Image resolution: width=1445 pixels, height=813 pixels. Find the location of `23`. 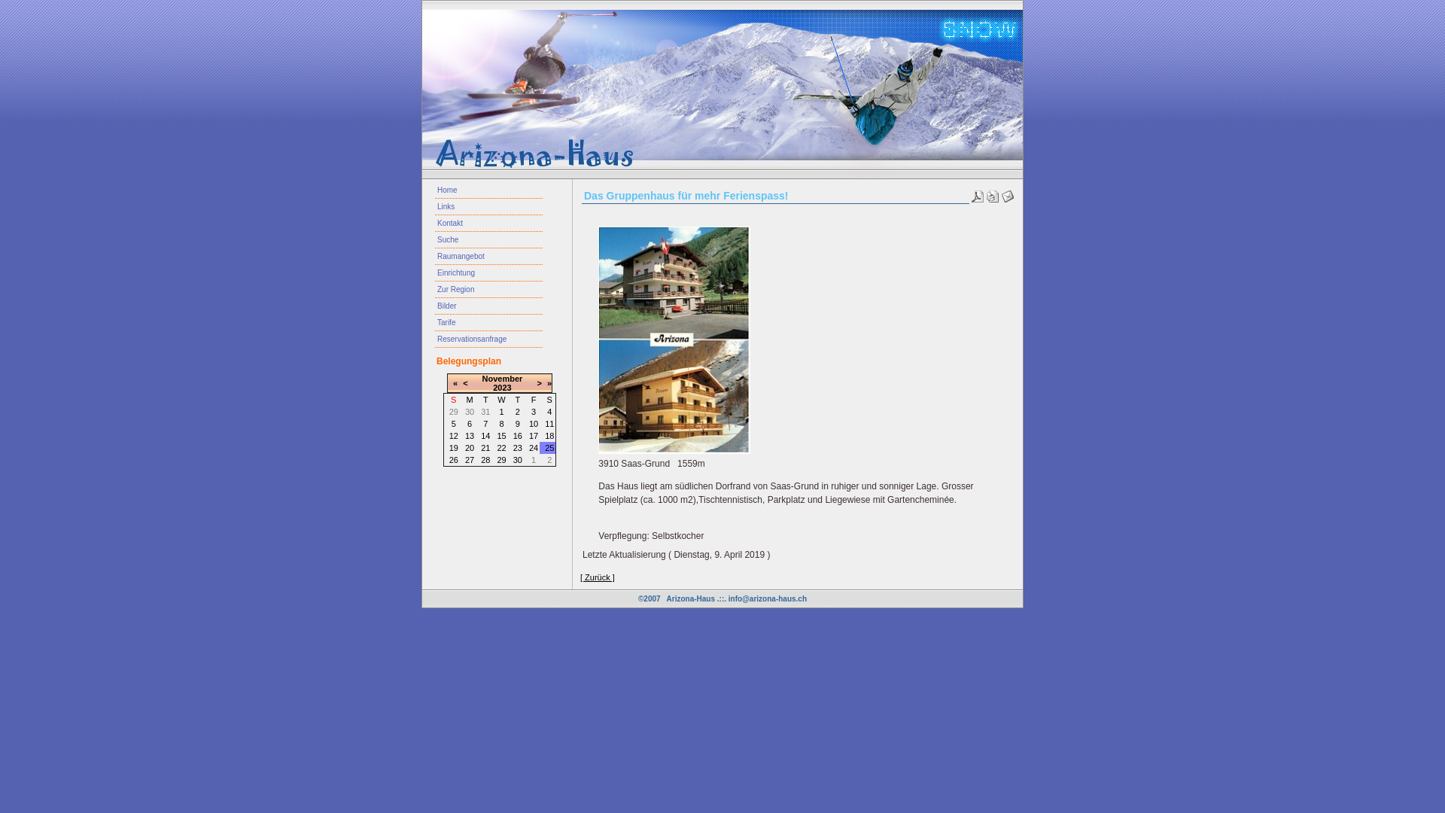

23 is located at coordinates (518, 448).